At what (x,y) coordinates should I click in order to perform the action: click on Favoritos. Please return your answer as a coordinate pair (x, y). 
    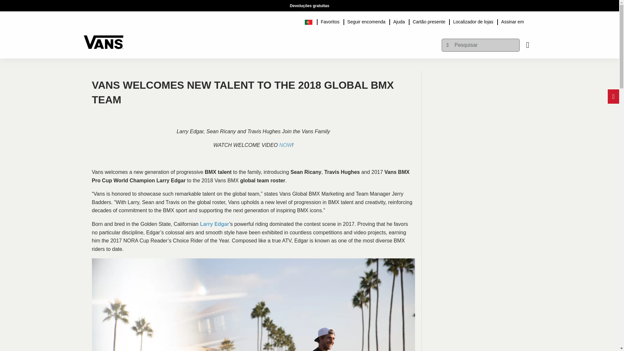
    Looking at the image, I should click on (330, 21).